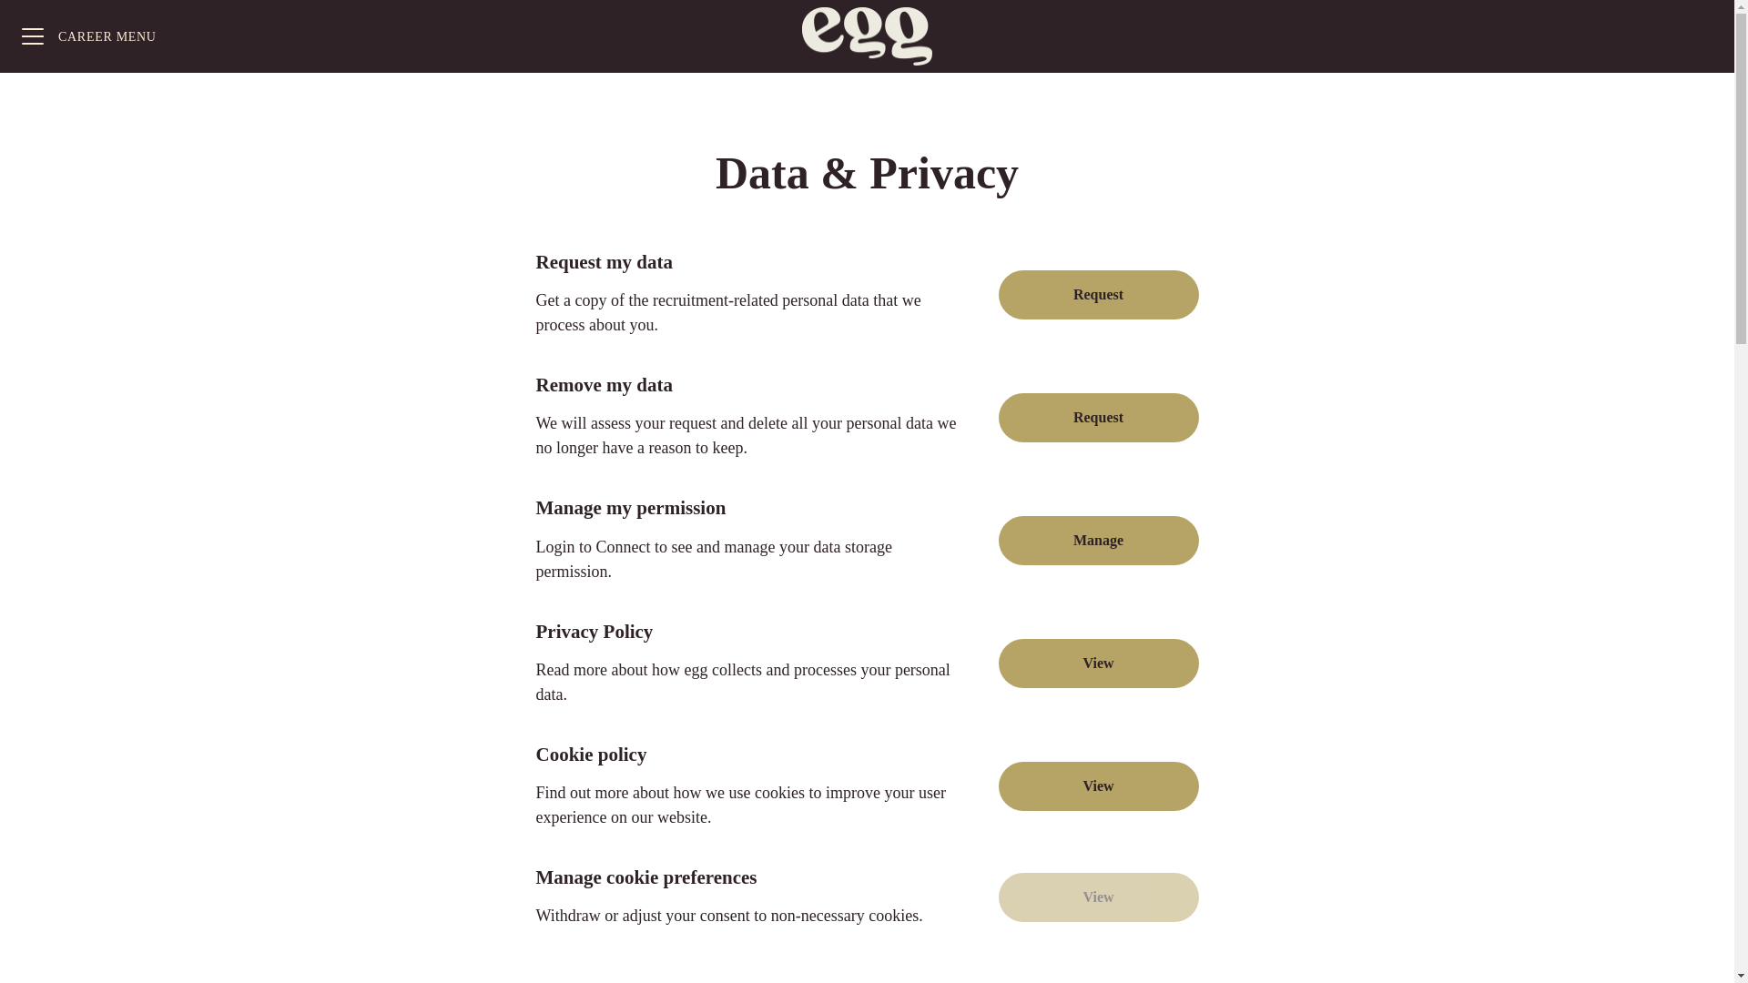 This screenshot has height=983, width=1748. I want to click on CAREER MENU, so click(89, 36).